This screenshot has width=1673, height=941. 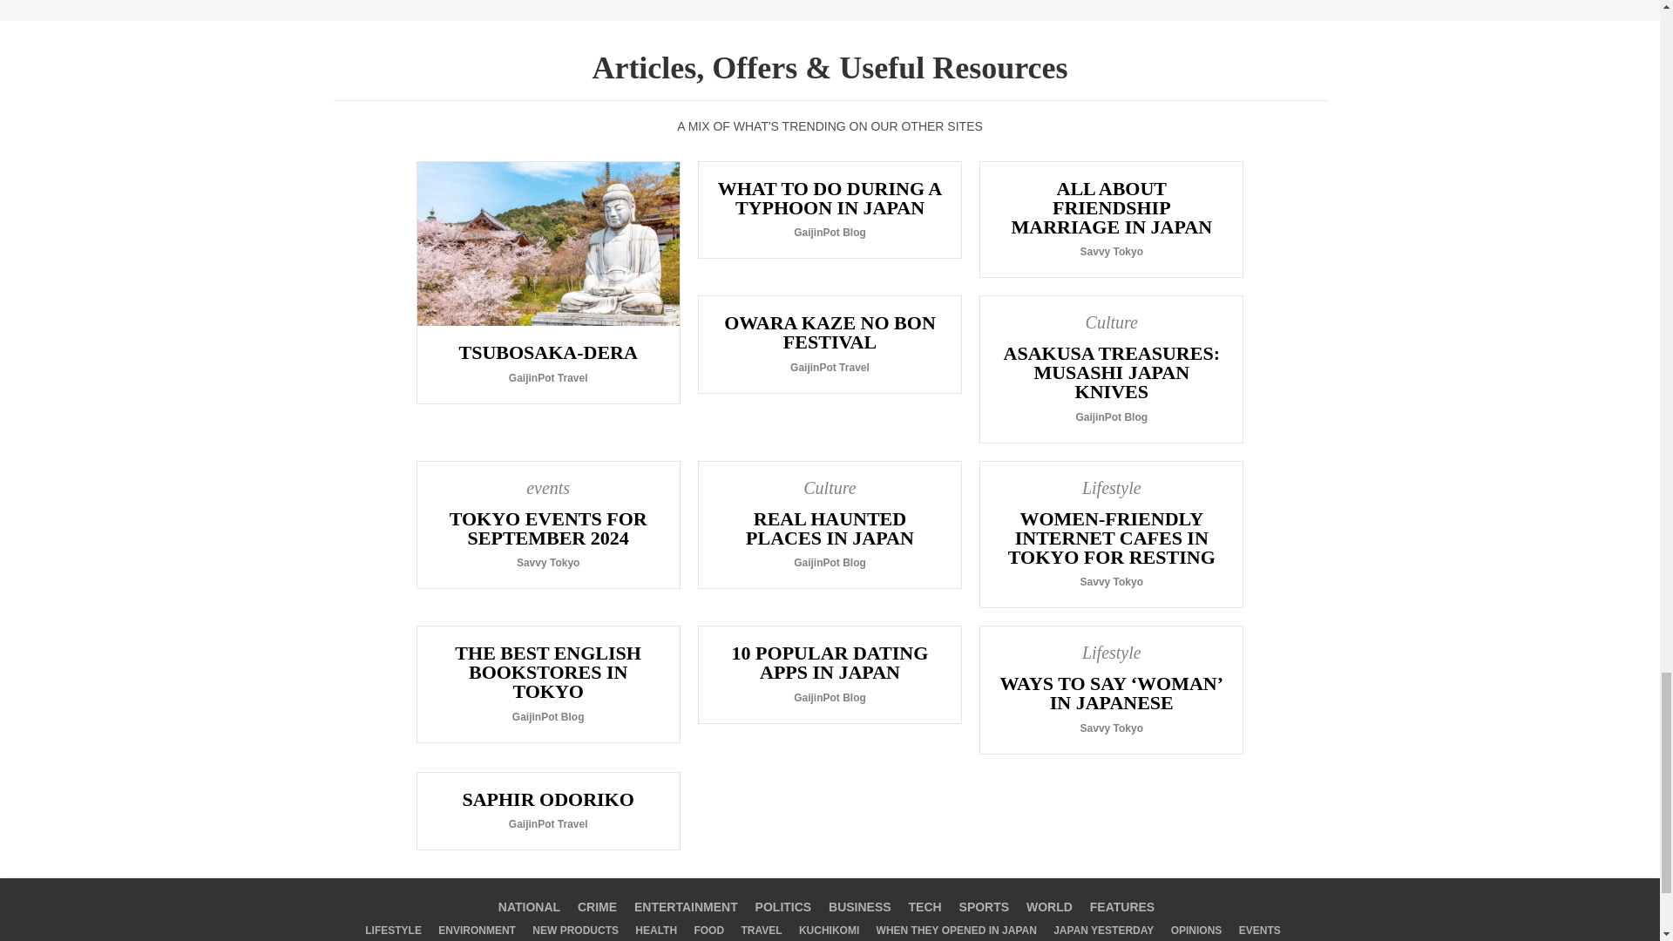 I want to click on Real Haunted Places in Japan, so click(x=830, y=525).